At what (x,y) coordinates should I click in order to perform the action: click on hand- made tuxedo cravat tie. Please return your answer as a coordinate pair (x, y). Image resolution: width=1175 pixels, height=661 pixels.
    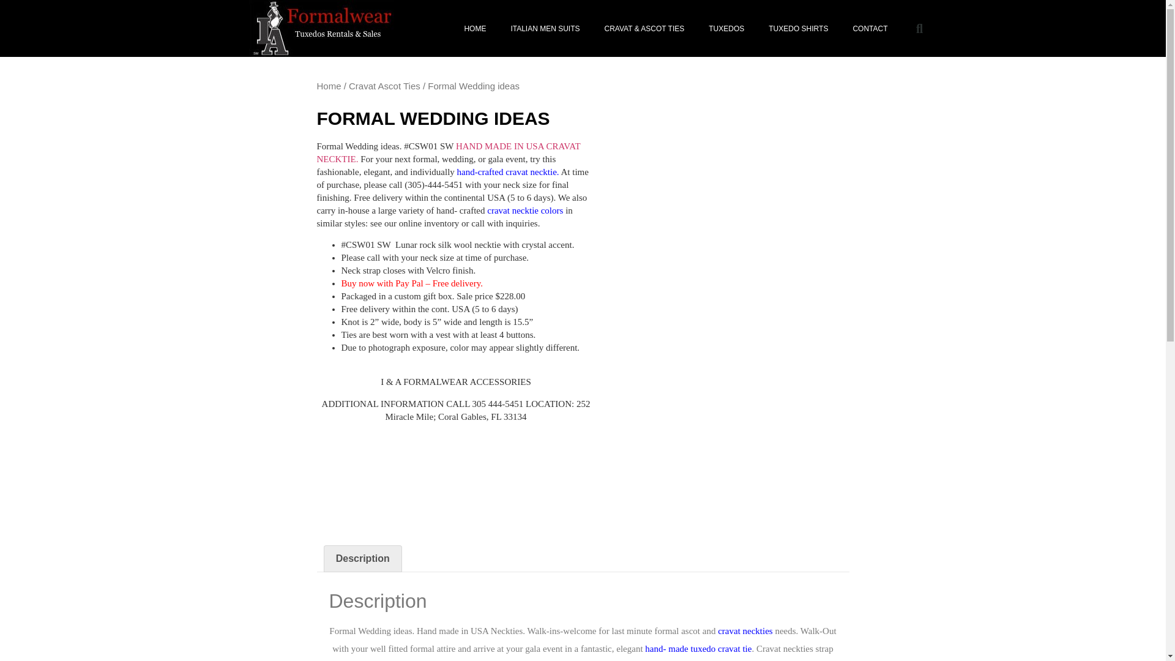
    Looking at the image, I should click on (698, 649).